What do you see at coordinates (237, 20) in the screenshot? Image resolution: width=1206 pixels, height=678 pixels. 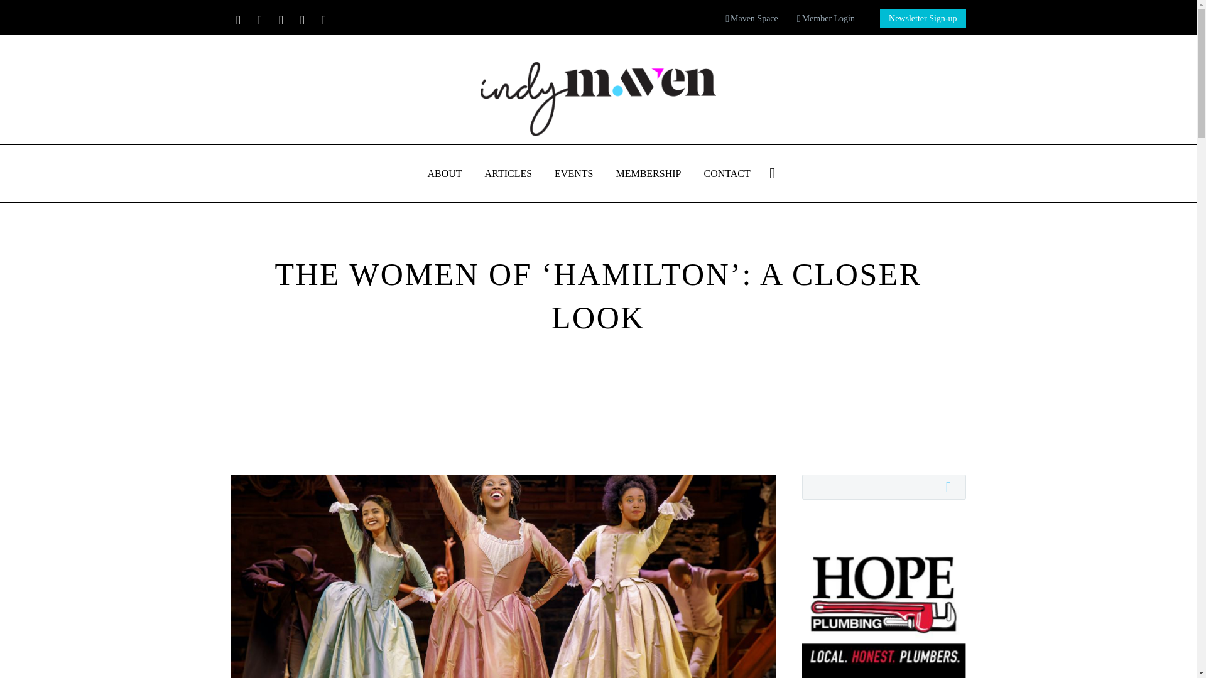 I see `Facebook` at bounding box center [237, 20].